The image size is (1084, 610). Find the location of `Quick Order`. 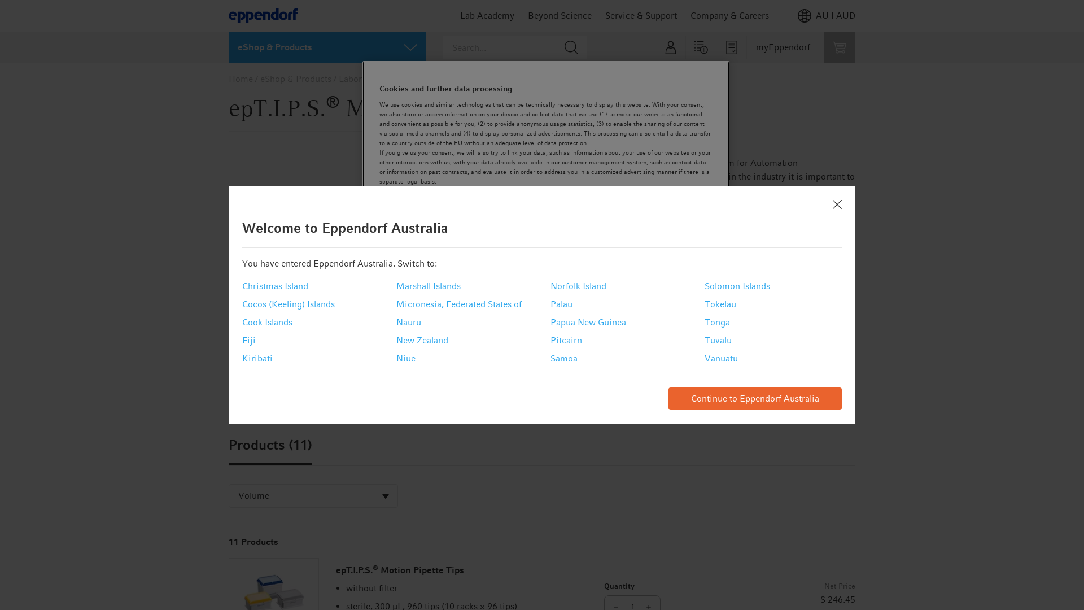

Quick Order is located at coordinates (701, 47).